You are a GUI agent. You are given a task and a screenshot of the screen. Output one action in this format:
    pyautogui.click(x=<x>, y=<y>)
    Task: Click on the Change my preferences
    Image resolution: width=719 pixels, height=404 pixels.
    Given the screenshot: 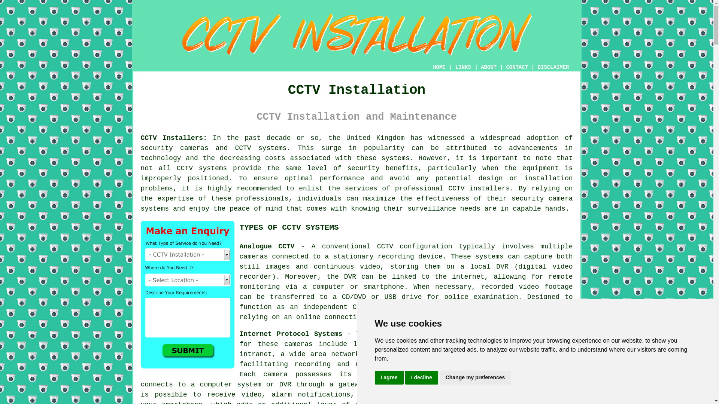 What is the action you would take?
    pyautogui.click(x=475, y=378)
    